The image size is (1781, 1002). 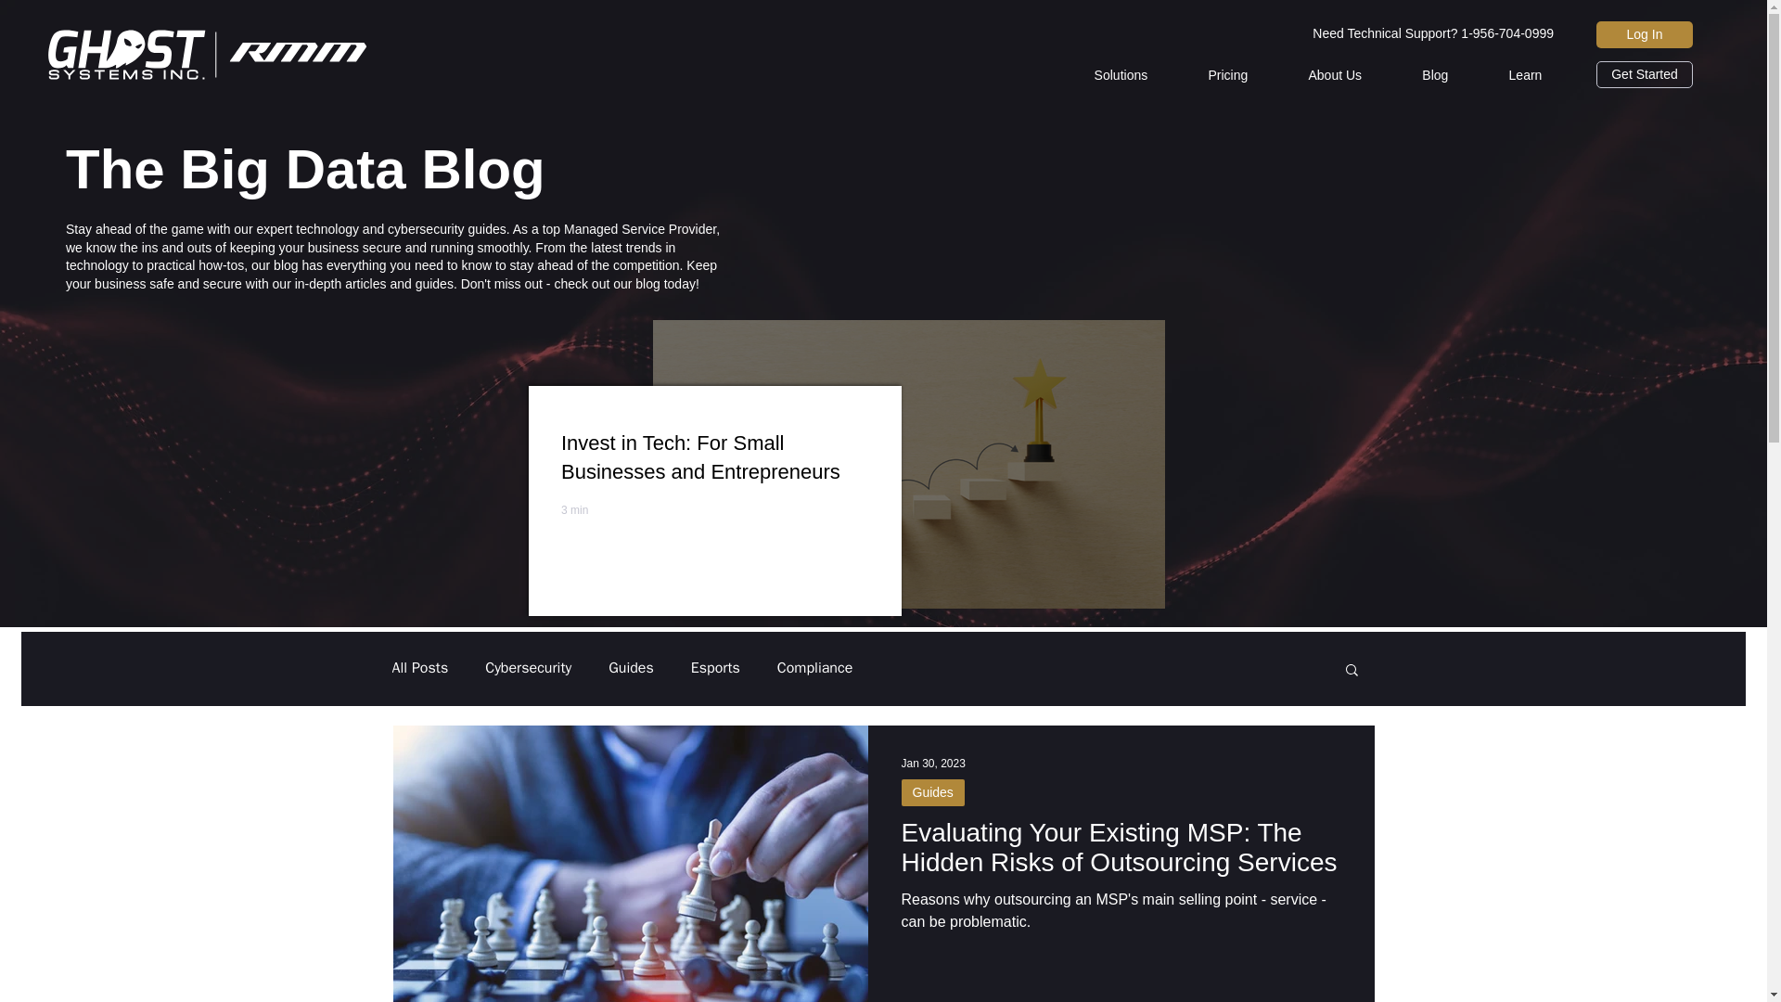 I want to click on 3 min, so click(x=573, y=510).